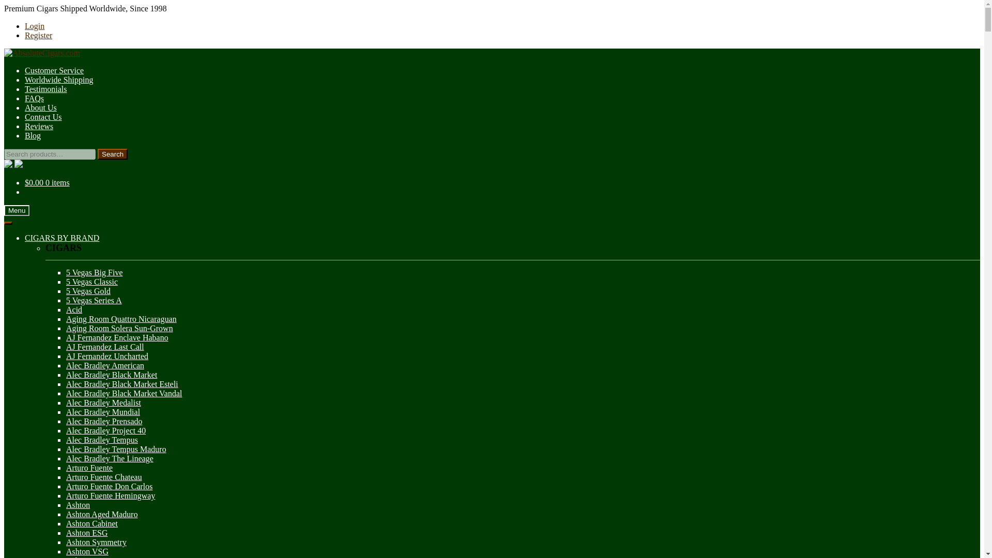  What do you see at coordinates (110, 459) in the screenshot?
I see `Alec Bradley The Lineage` at bounding box center [110, 459].